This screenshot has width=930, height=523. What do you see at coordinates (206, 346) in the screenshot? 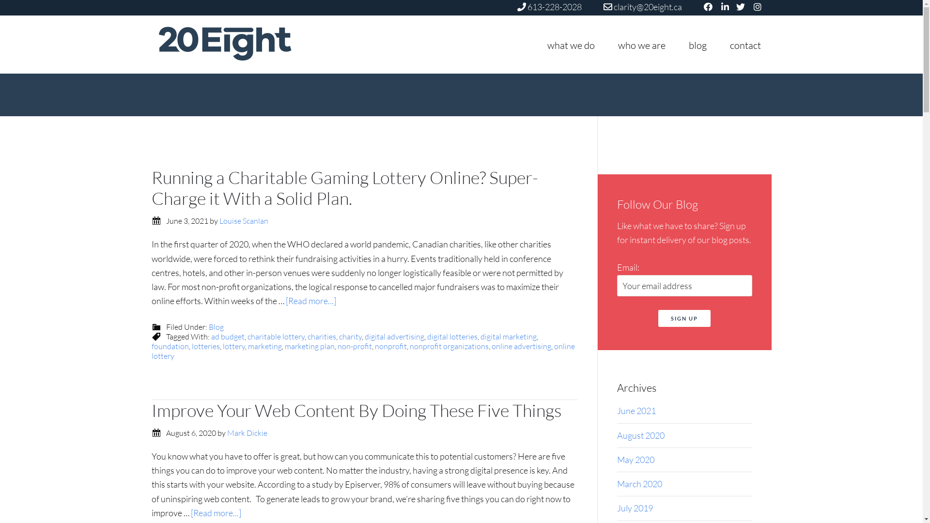
I see `lotteries` at bounding box center [206, 346].